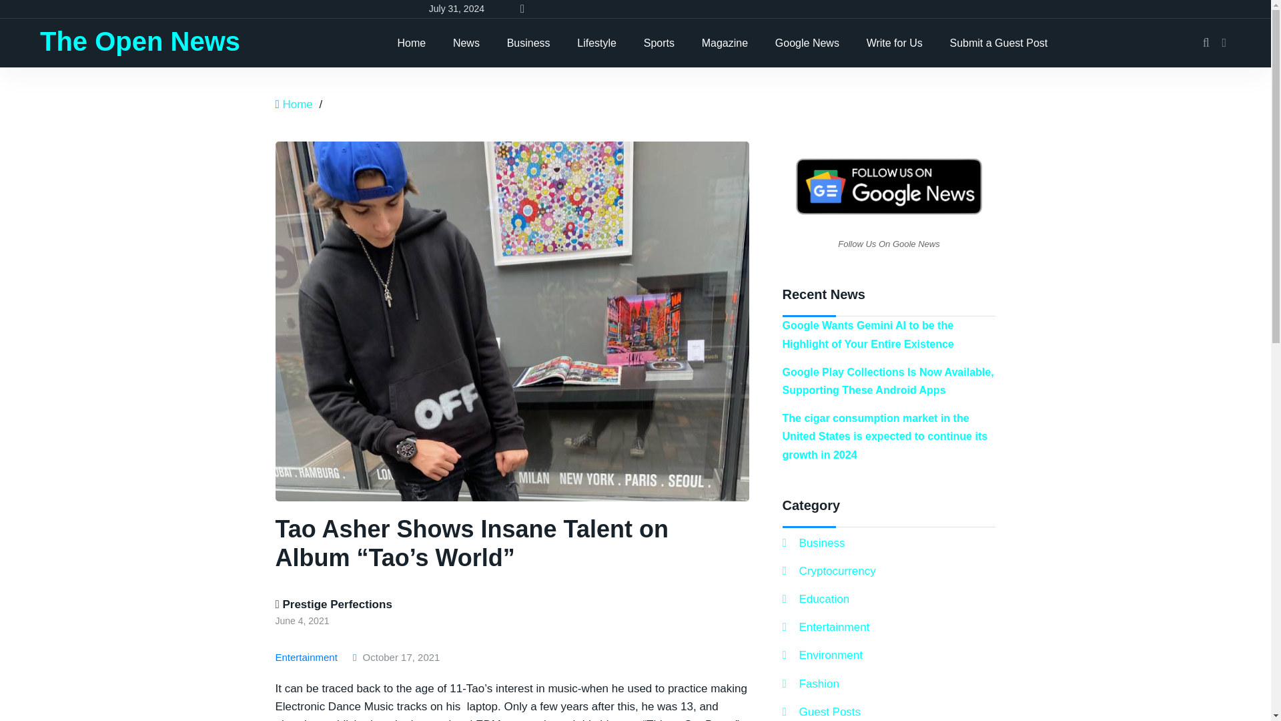  What do you see at coordinates (813, 543) in the screenshot?
I see `Business` at bounding box center [813, 543].